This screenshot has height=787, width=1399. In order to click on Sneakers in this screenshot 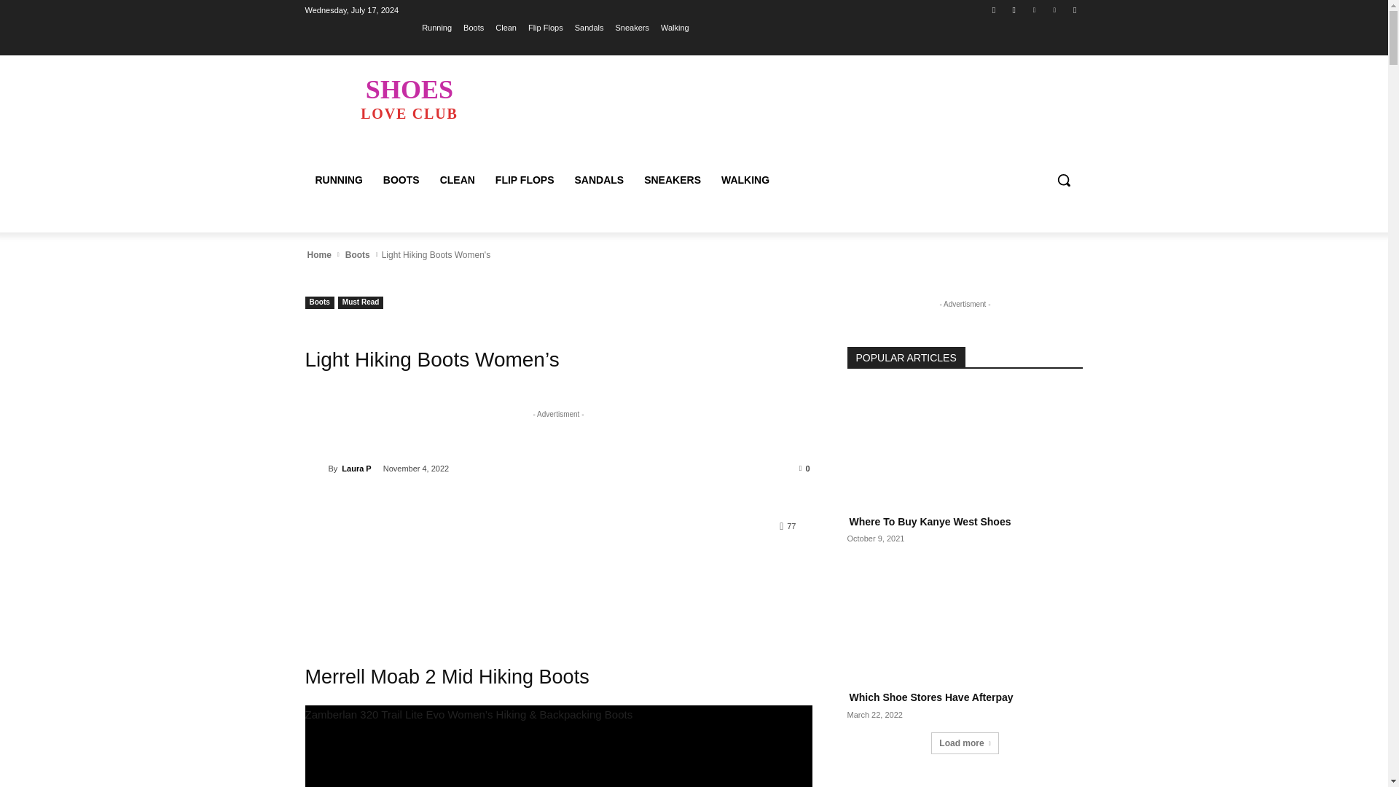, I will do `click(632, 27)`.